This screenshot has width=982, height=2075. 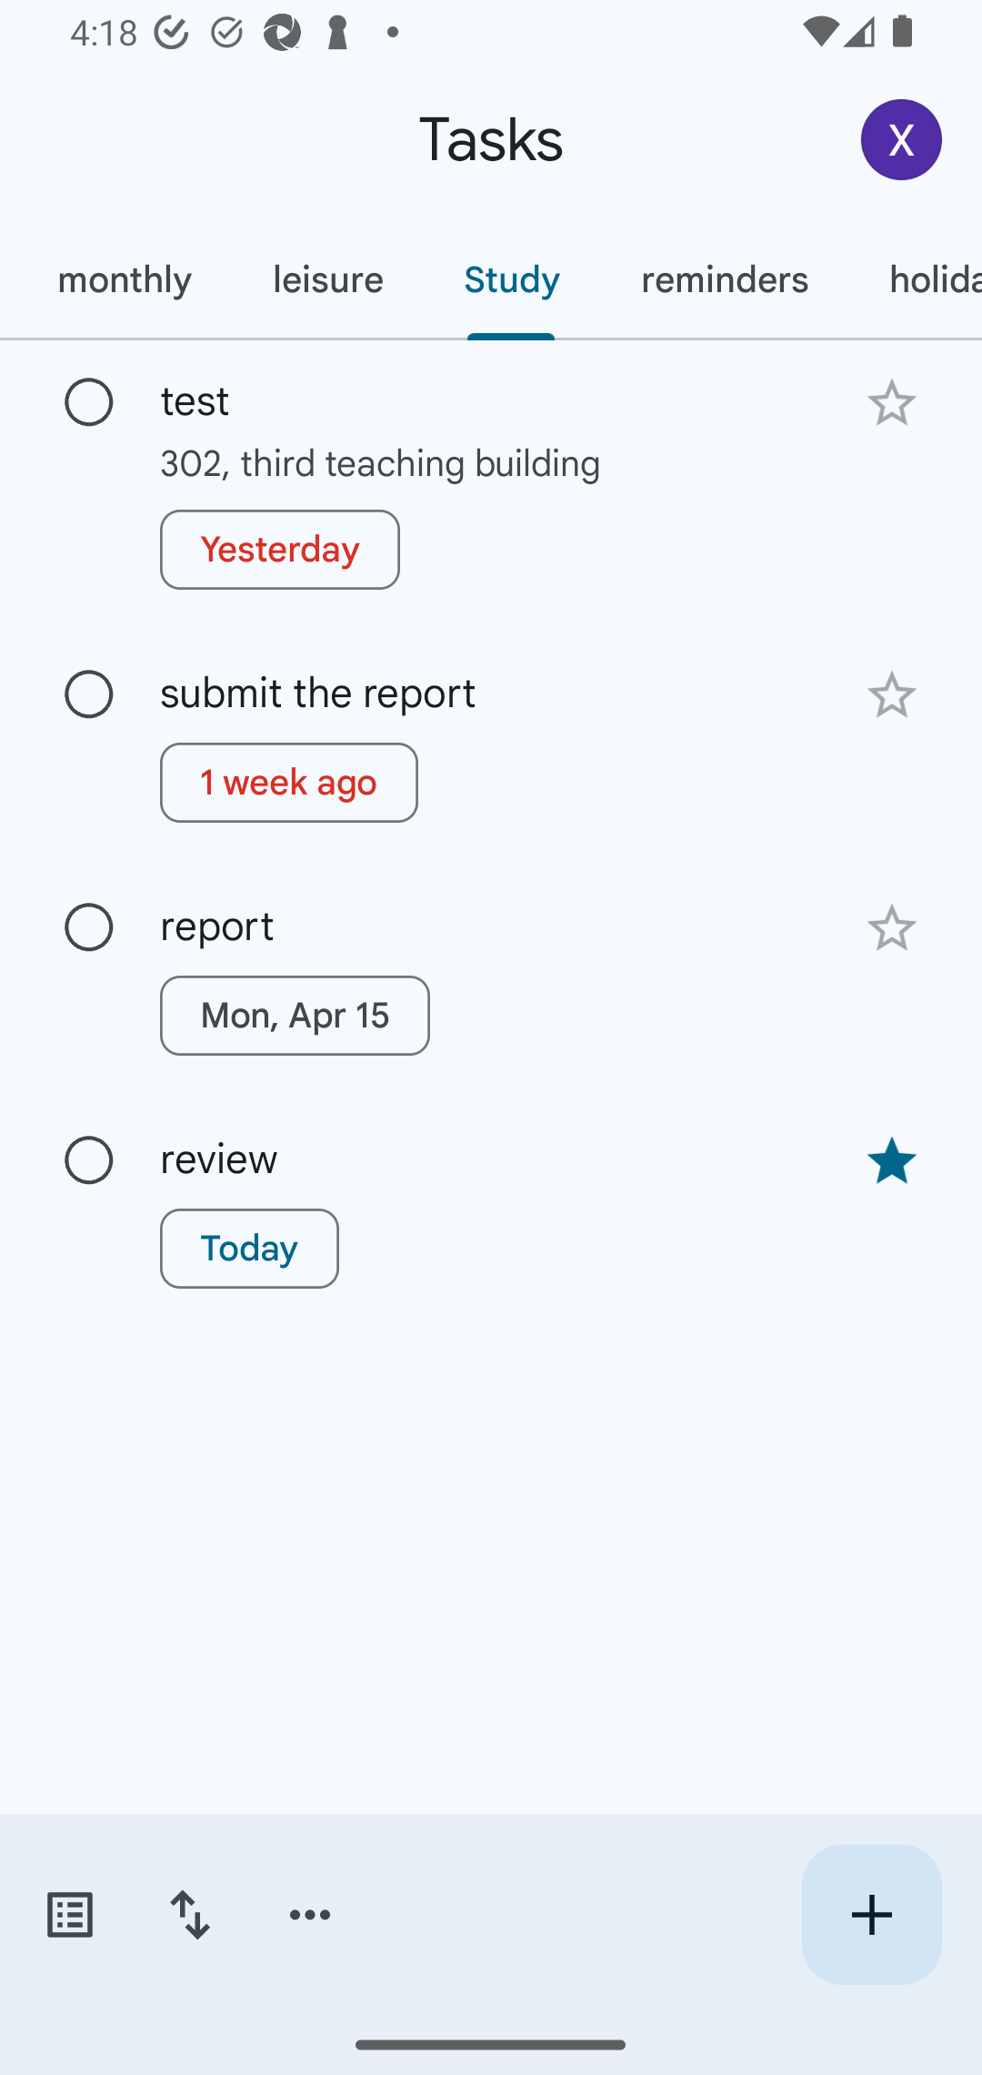 I want to click on Mark as complete, so click(x=89, y=403).